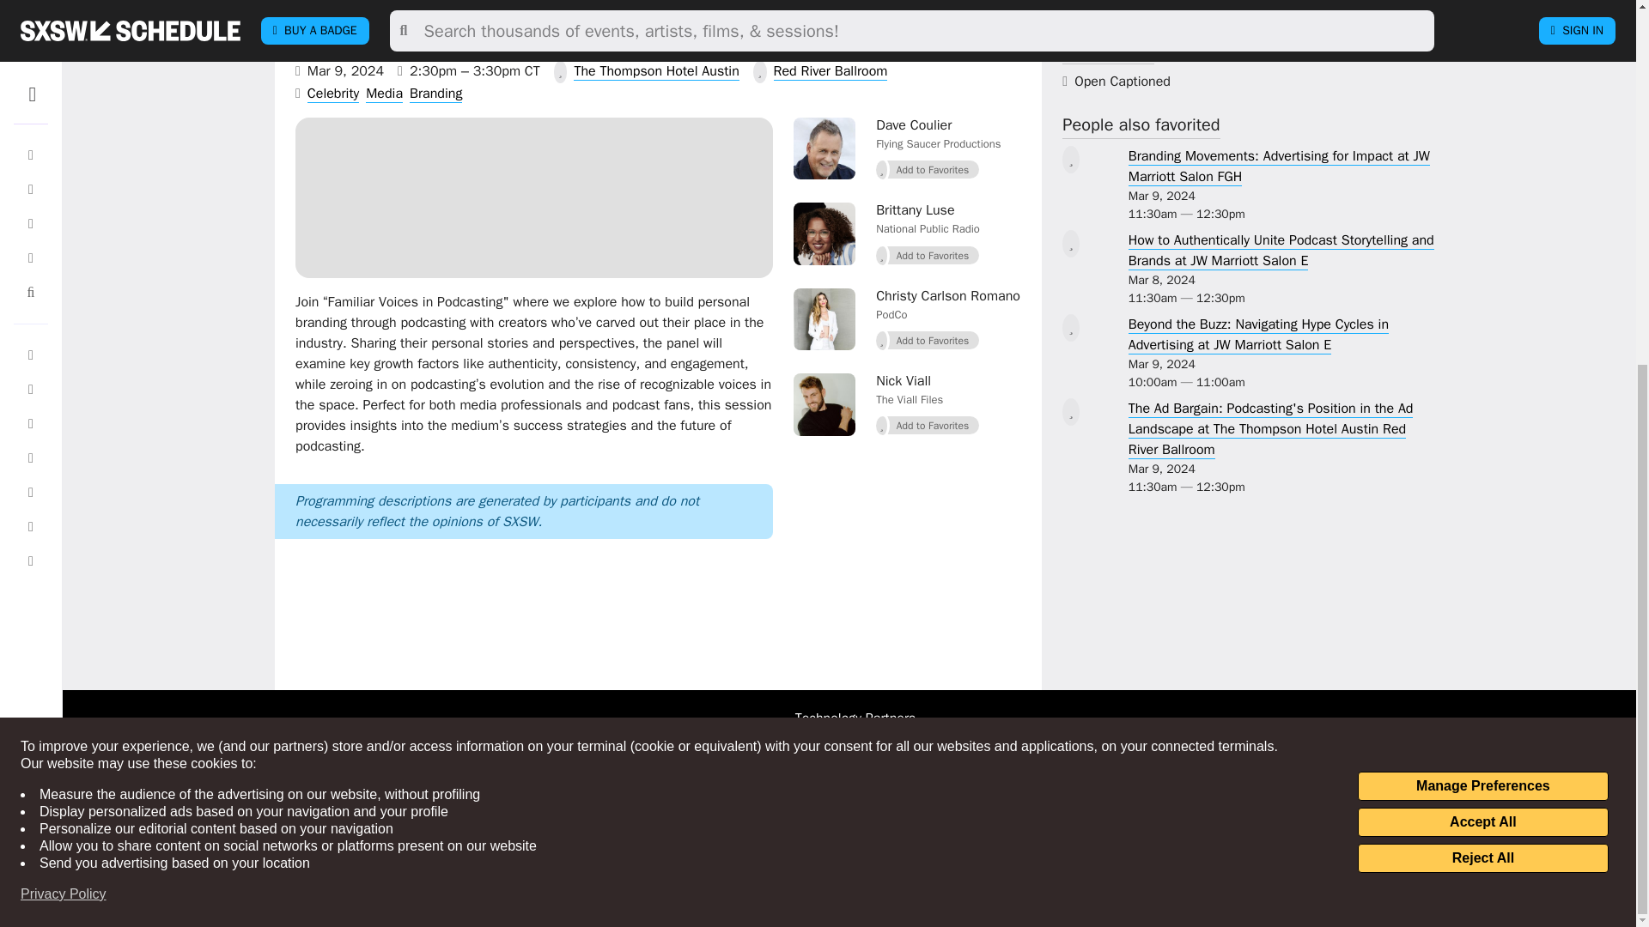 Image resolution: width=1649 pixels, height=927 pixels. I want to click on Privacy Policy, so click(64, 299).